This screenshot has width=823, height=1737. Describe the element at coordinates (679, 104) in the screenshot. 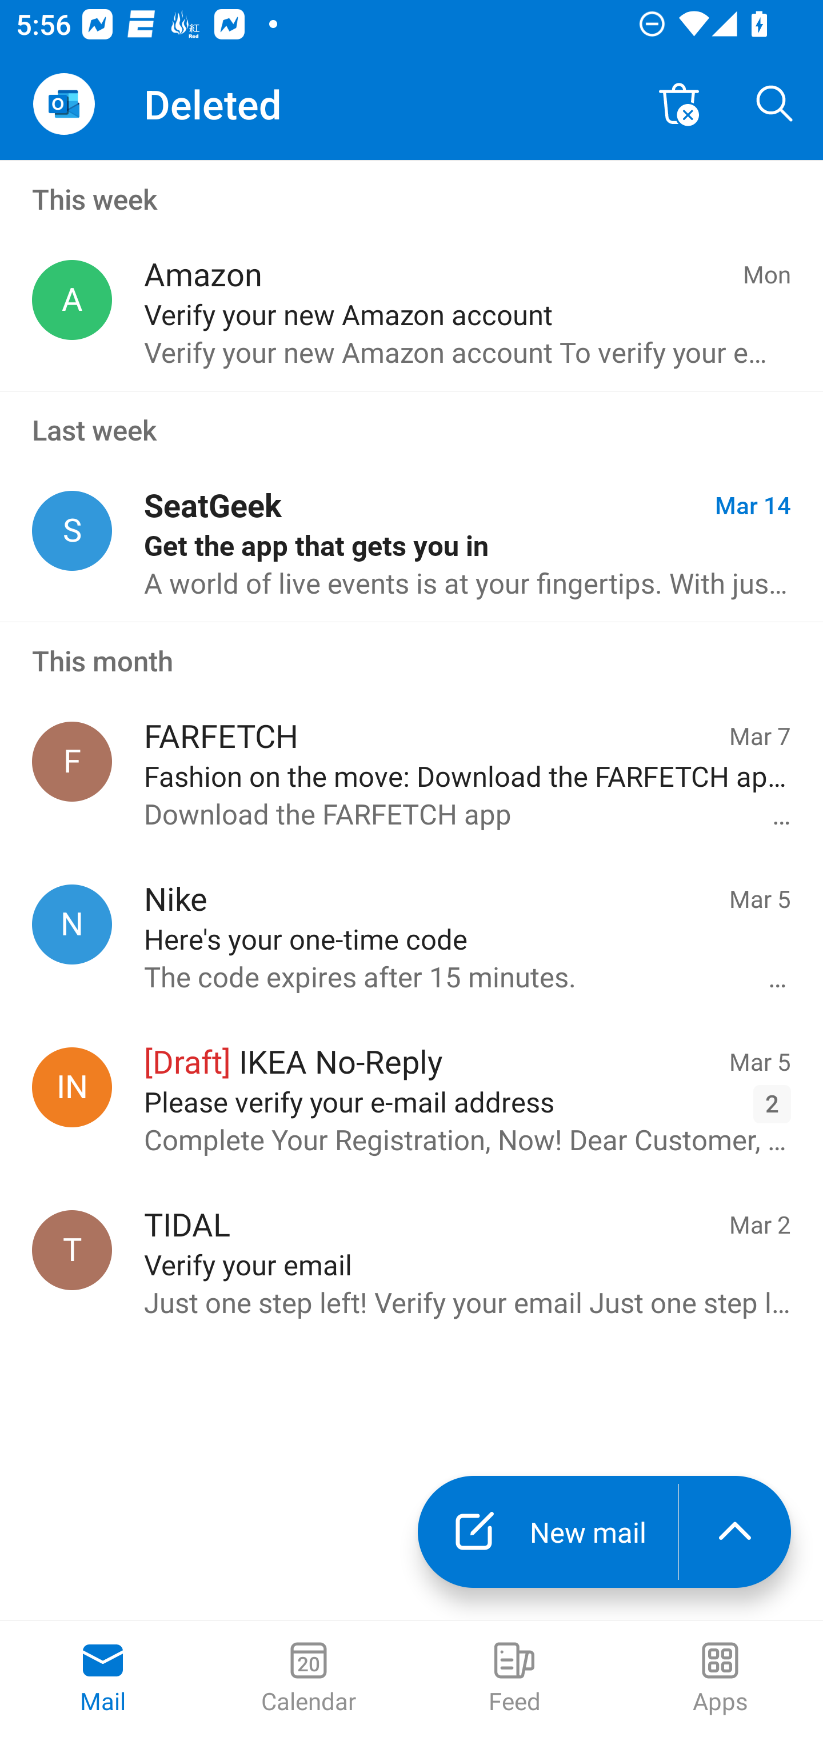

I see `Empty Deleted` at that location.